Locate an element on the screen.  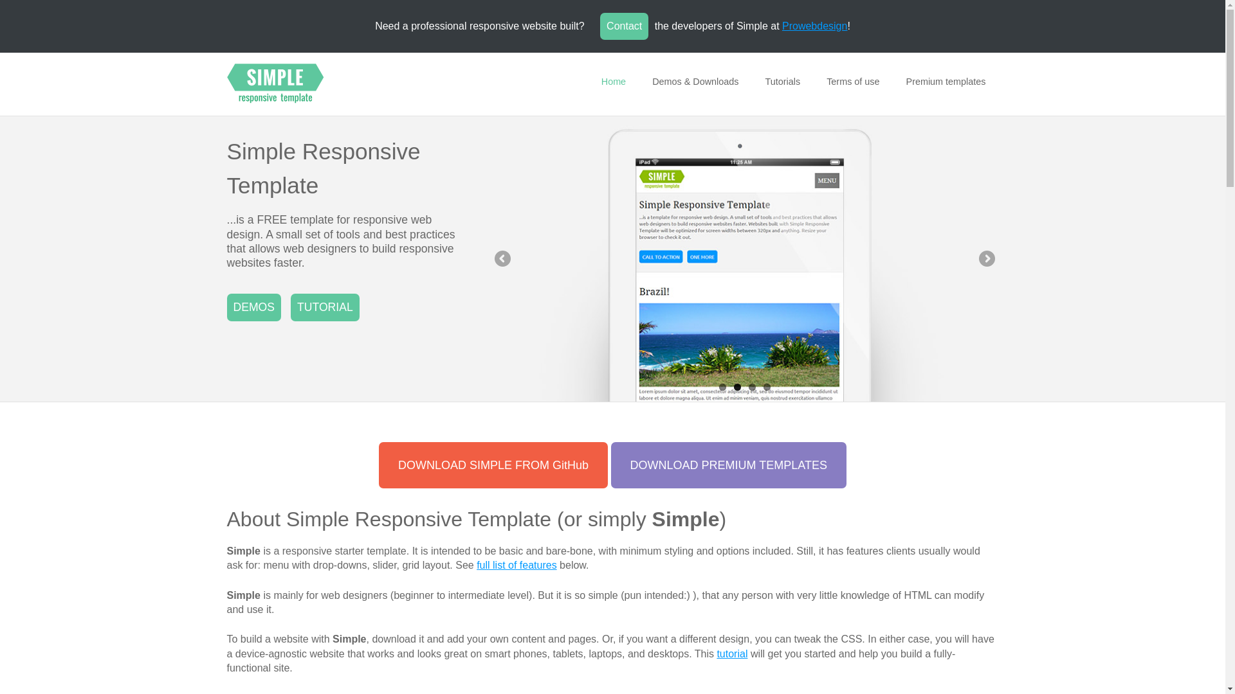
Premium templates is located at coordinates (946, 81).